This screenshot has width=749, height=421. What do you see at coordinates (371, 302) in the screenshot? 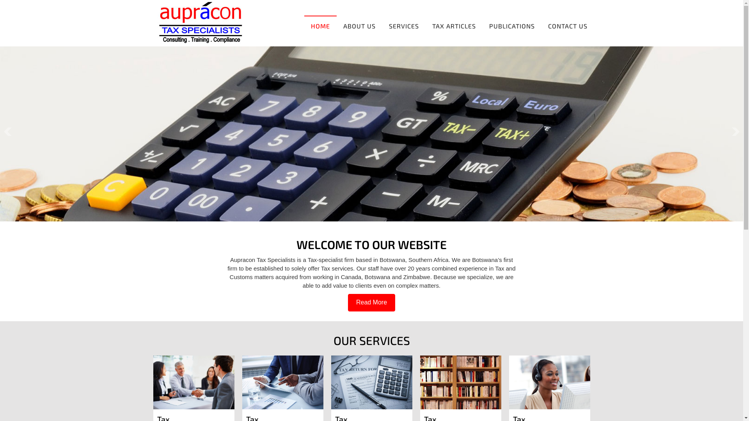
I see `Read More` at bounding box center [371, 302].